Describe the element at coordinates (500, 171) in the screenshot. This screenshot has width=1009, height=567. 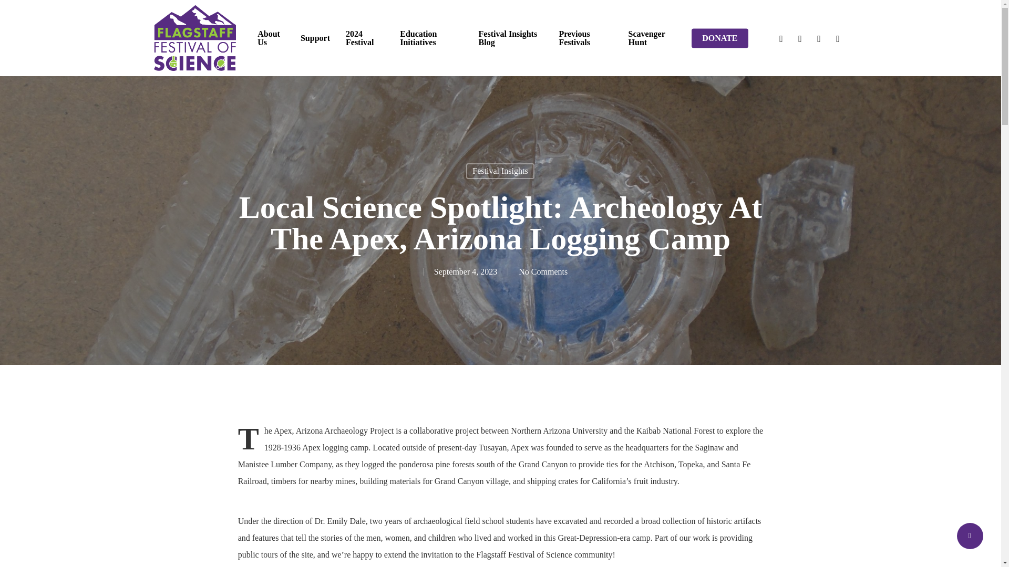
I see `Festival Insights` at that location.